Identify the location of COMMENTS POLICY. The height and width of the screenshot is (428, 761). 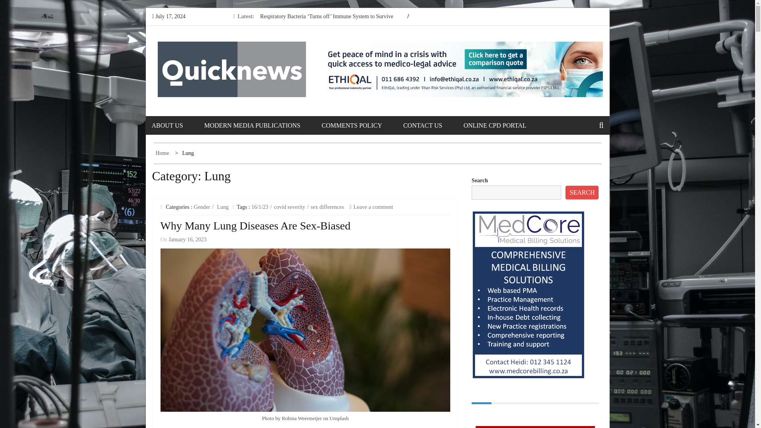
(361, 125).